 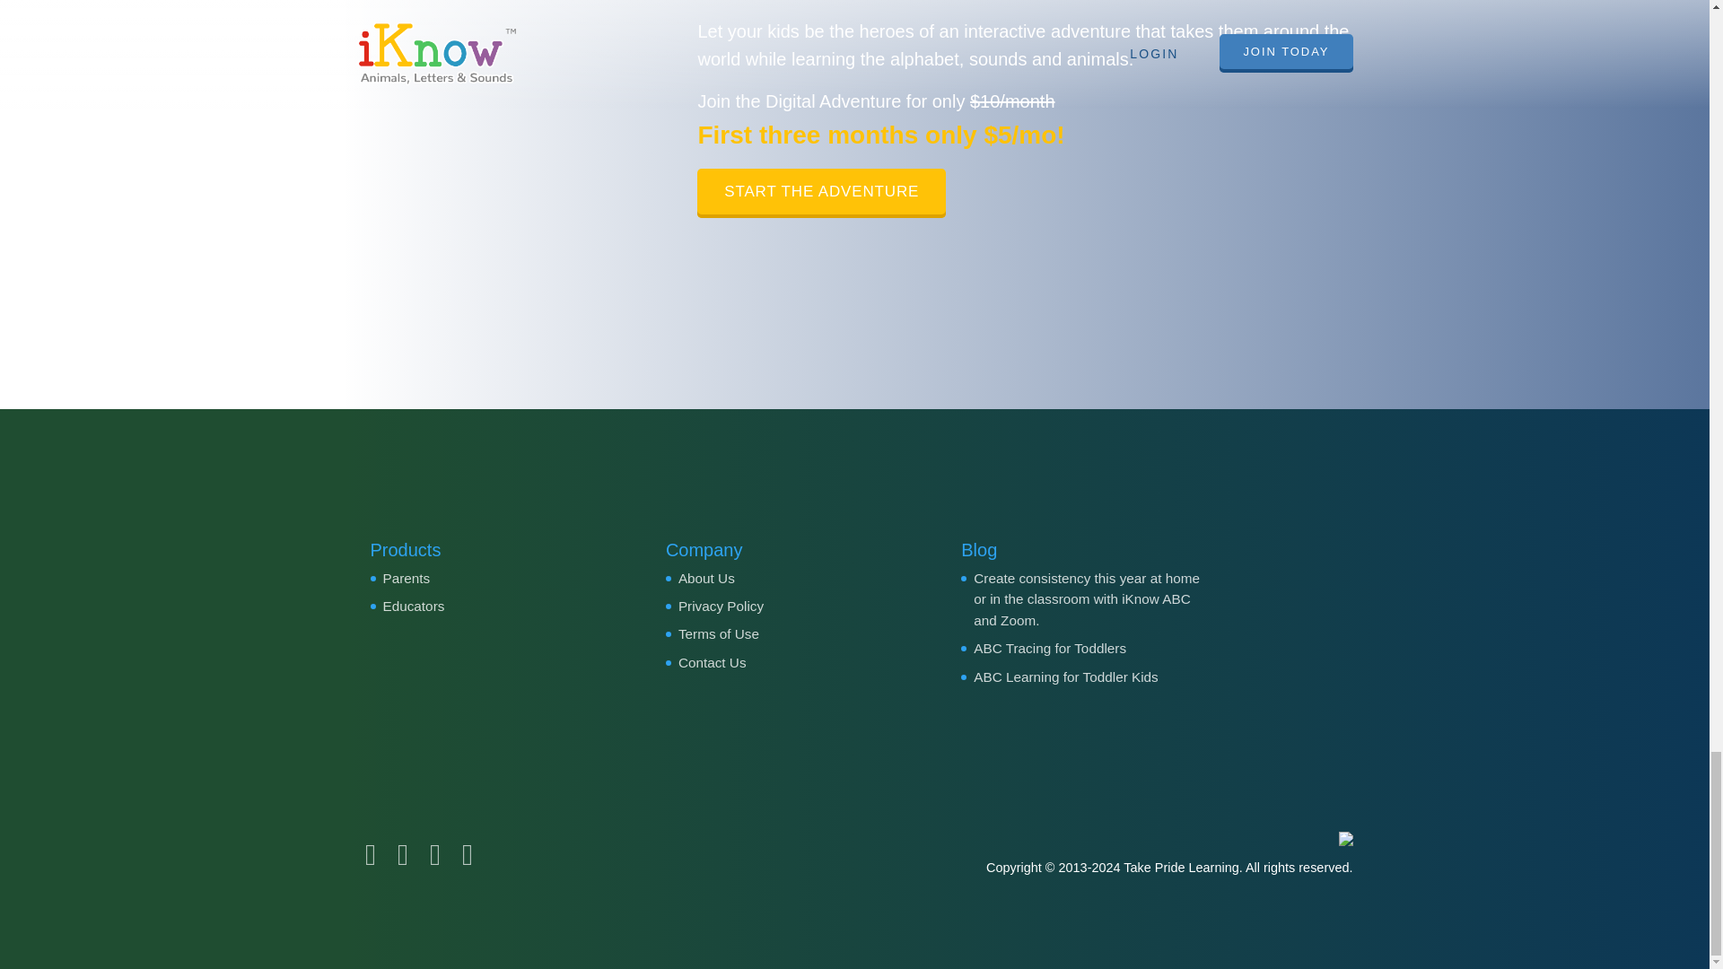 What do you see at coordinates (413, 606) in the screenshot?
I see `Educators` at bounding box center [413, 606].